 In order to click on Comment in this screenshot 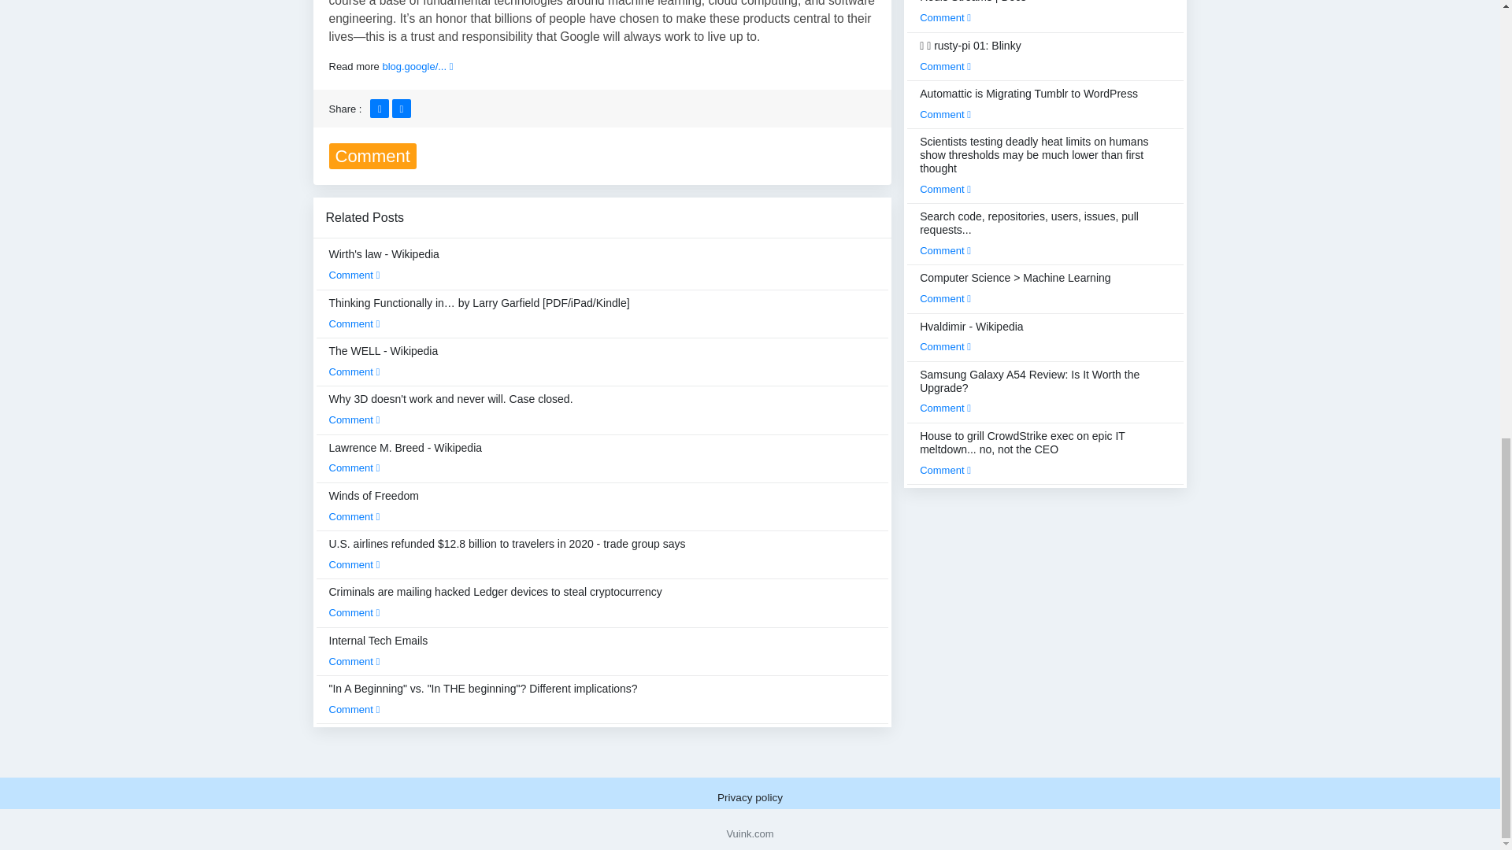, I will do `click(354, 516)`.